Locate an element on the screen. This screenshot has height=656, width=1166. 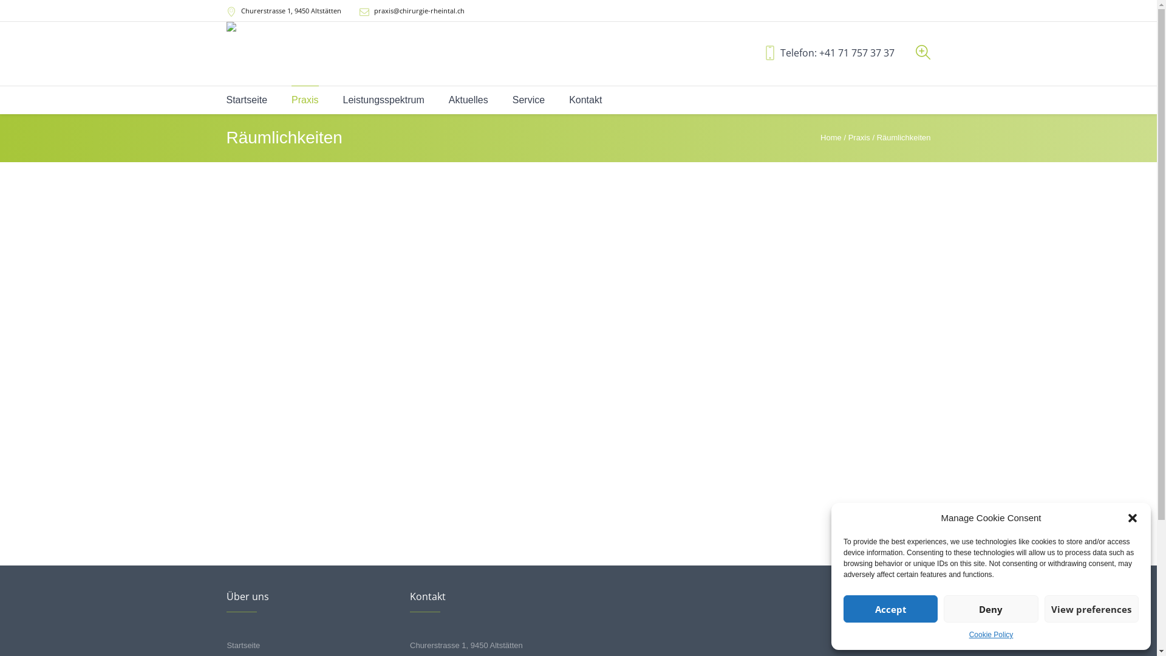
Startseite is located at coordinates (247, 100).